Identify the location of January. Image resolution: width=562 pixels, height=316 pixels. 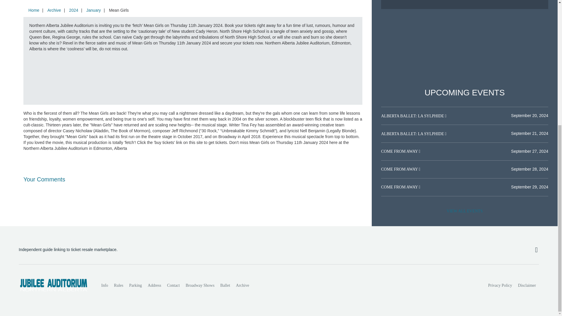
(94, 10).